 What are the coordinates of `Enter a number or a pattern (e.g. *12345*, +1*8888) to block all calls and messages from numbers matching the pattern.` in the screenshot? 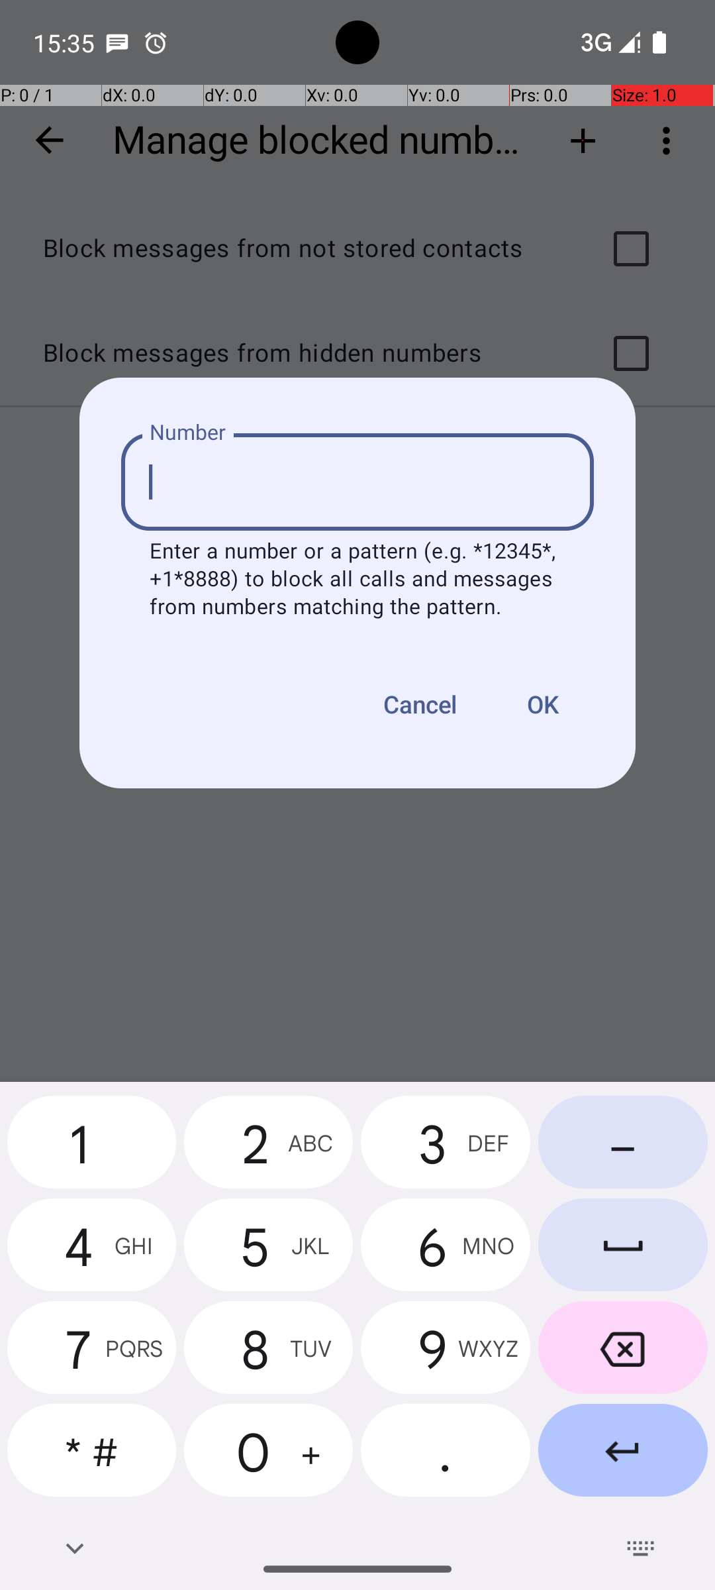 It's located at (358, 580).